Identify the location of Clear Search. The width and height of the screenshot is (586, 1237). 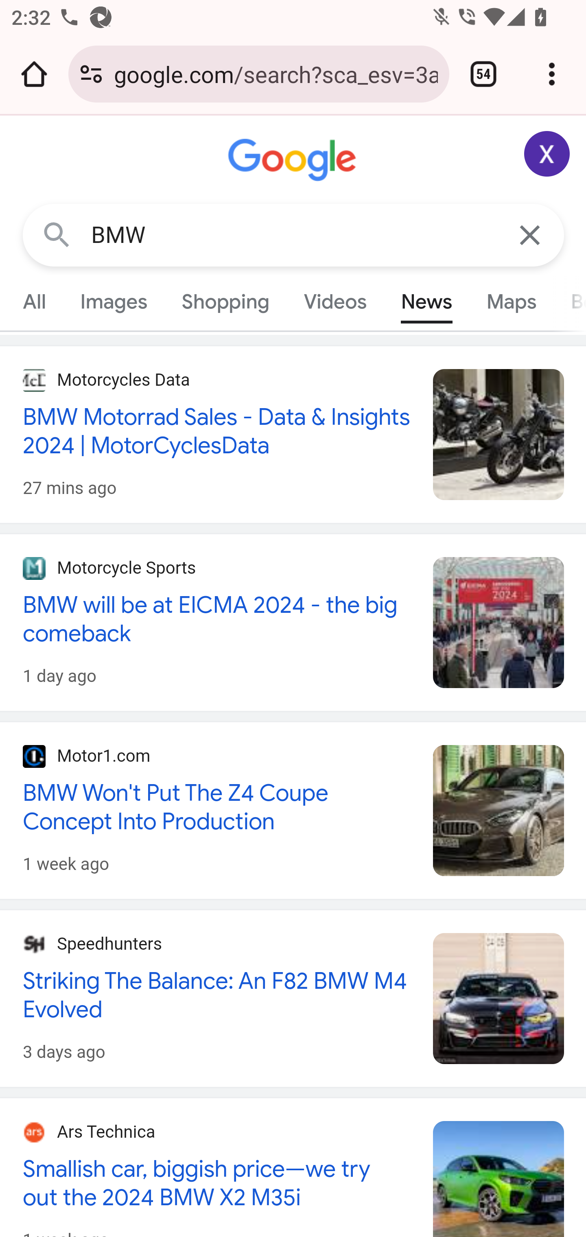
(531, 234).